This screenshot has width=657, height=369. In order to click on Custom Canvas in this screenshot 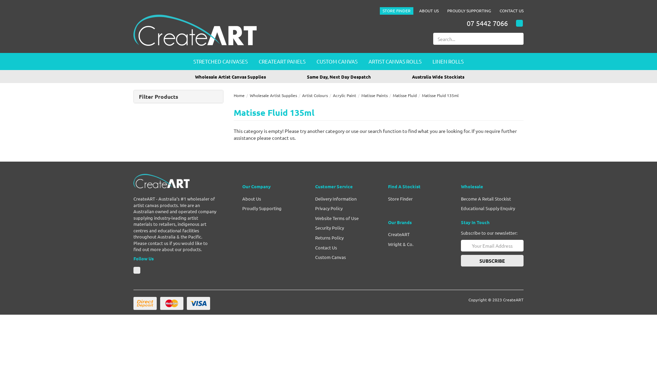, I will do `click(344, 258)`.